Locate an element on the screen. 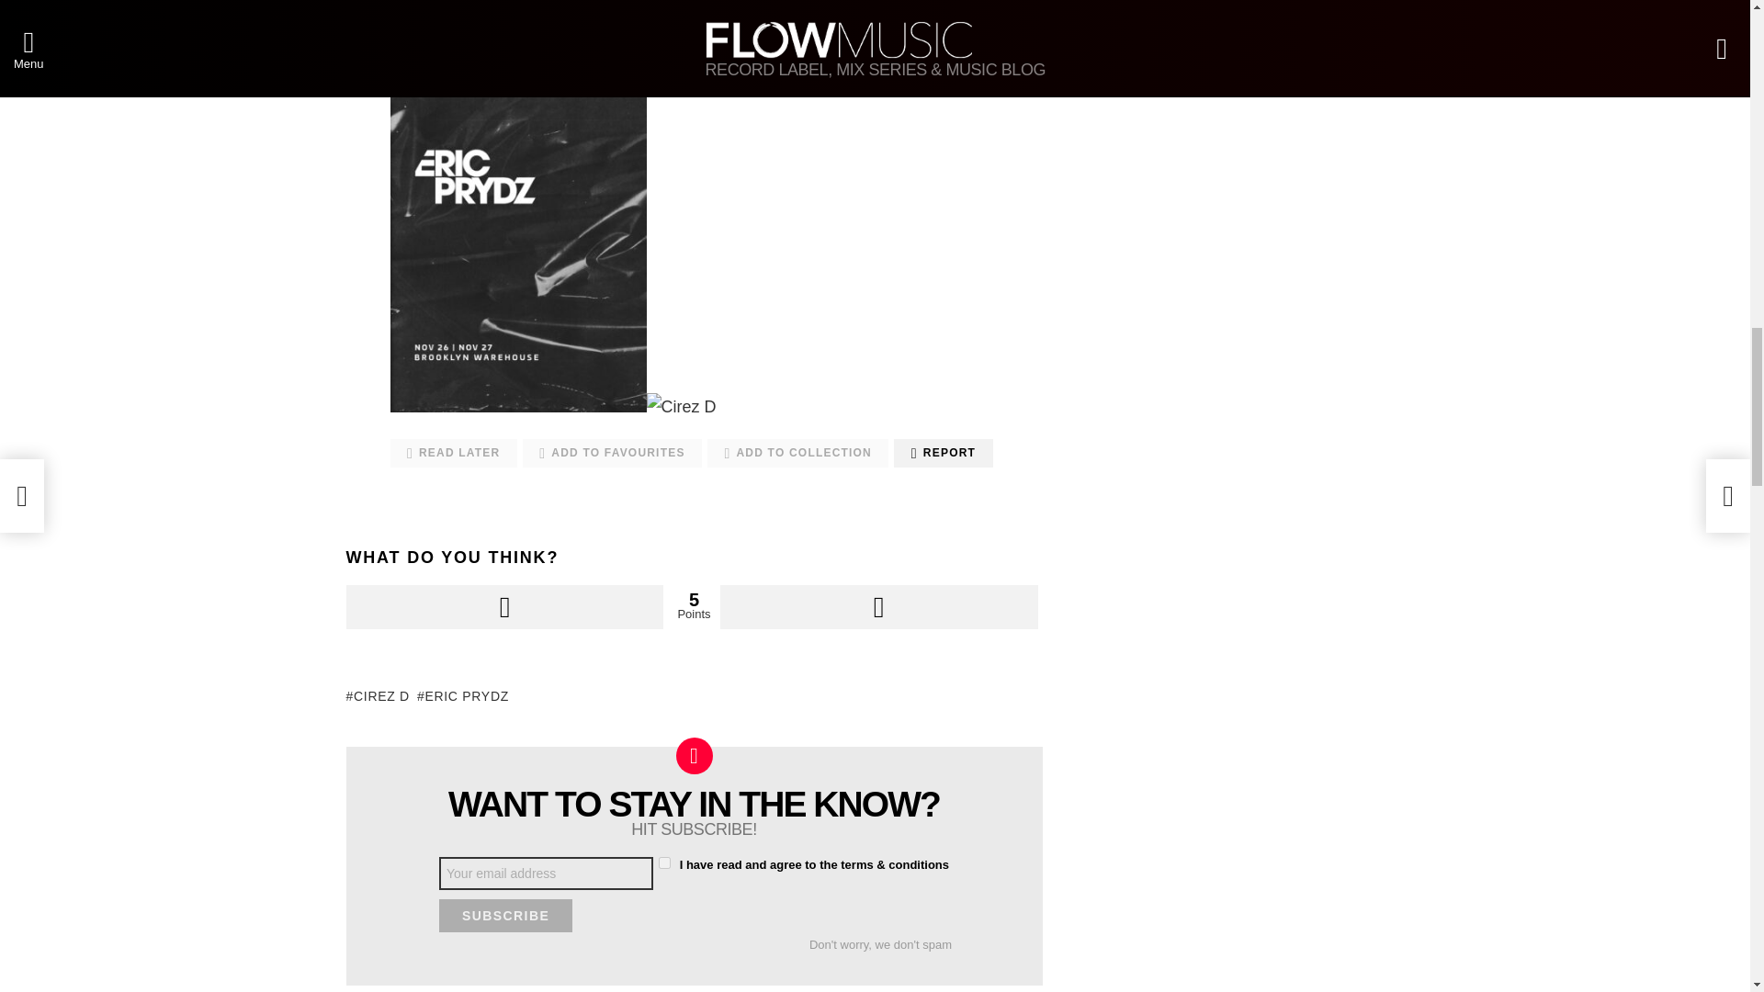 Image resolution: width=1764 pixels, height=992 pixels. Downvote is located at coordinates (878, 606).